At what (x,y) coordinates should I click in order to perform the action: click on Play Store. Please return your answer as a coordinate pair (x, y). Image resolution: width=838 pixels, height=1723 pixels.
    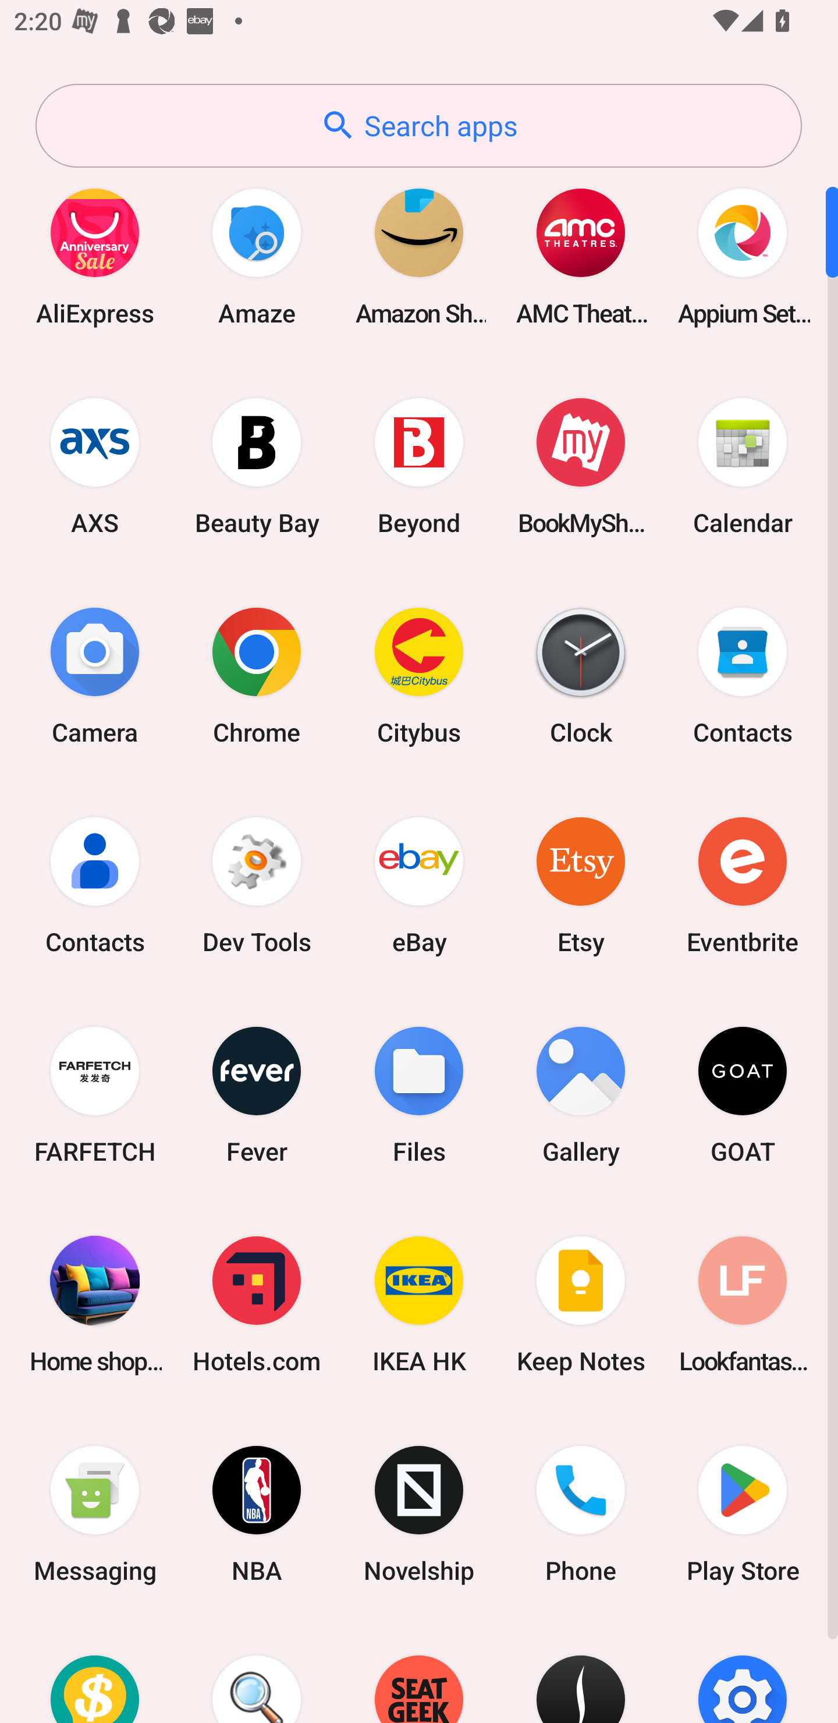
    Looking at the image, I should click on (743, 1515).